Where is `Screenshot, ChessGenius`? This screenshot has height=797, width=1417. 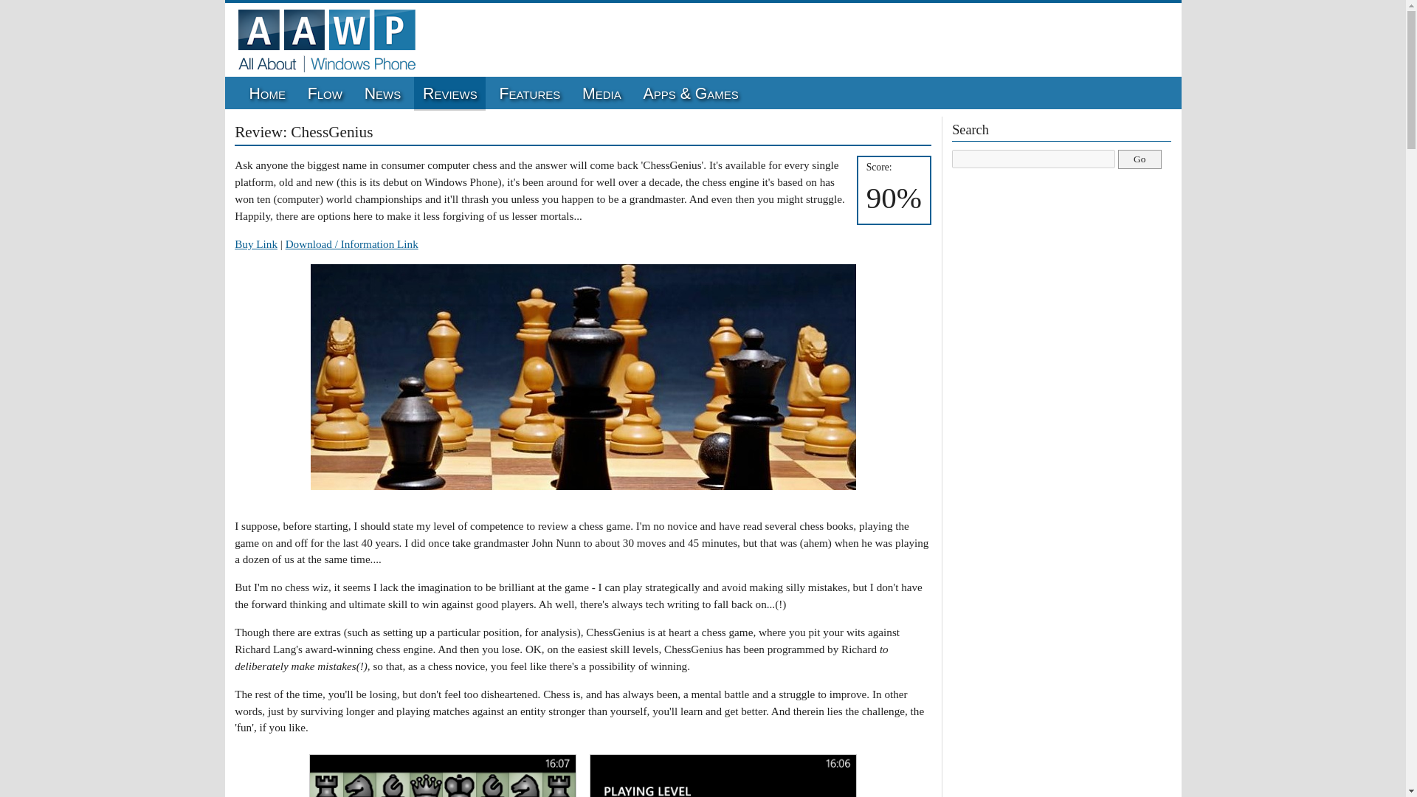 Screenshot, ChessGenius is located at coordinates (723, 775).